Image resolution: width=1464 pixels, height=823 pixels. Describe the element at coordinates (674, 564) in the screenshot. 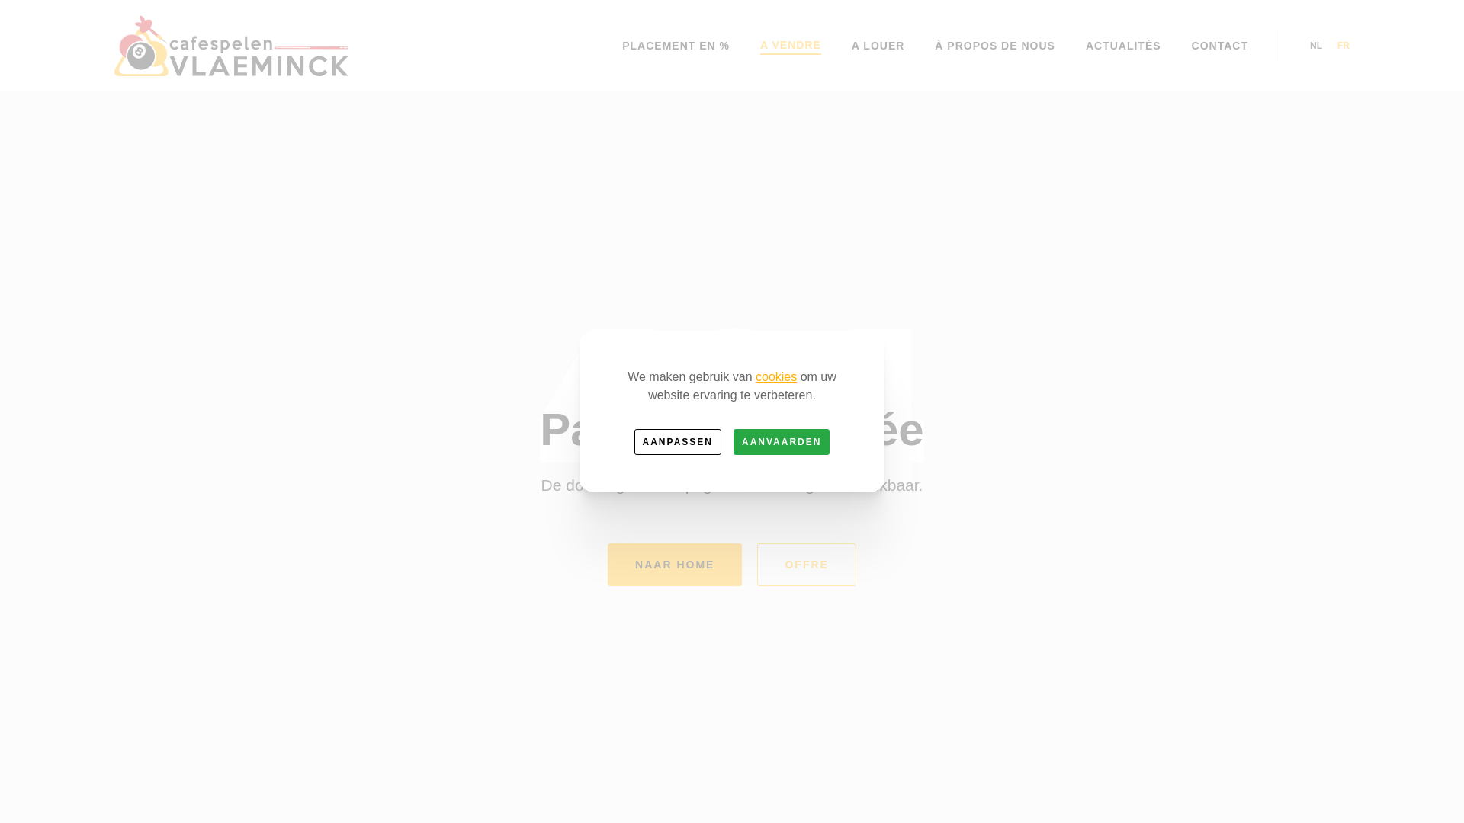

I see `NAAR HOME` at that location.